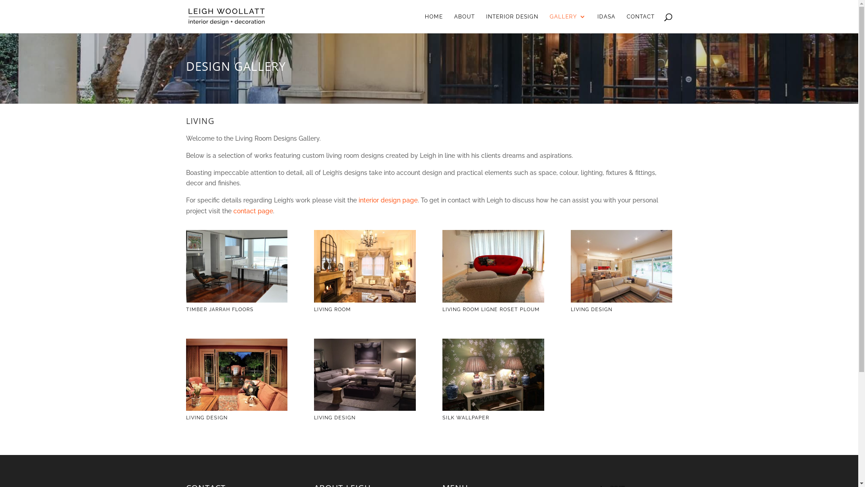 The width and height of the screenshot is (865, 487). I want to click on contact page, so click(253, 211).